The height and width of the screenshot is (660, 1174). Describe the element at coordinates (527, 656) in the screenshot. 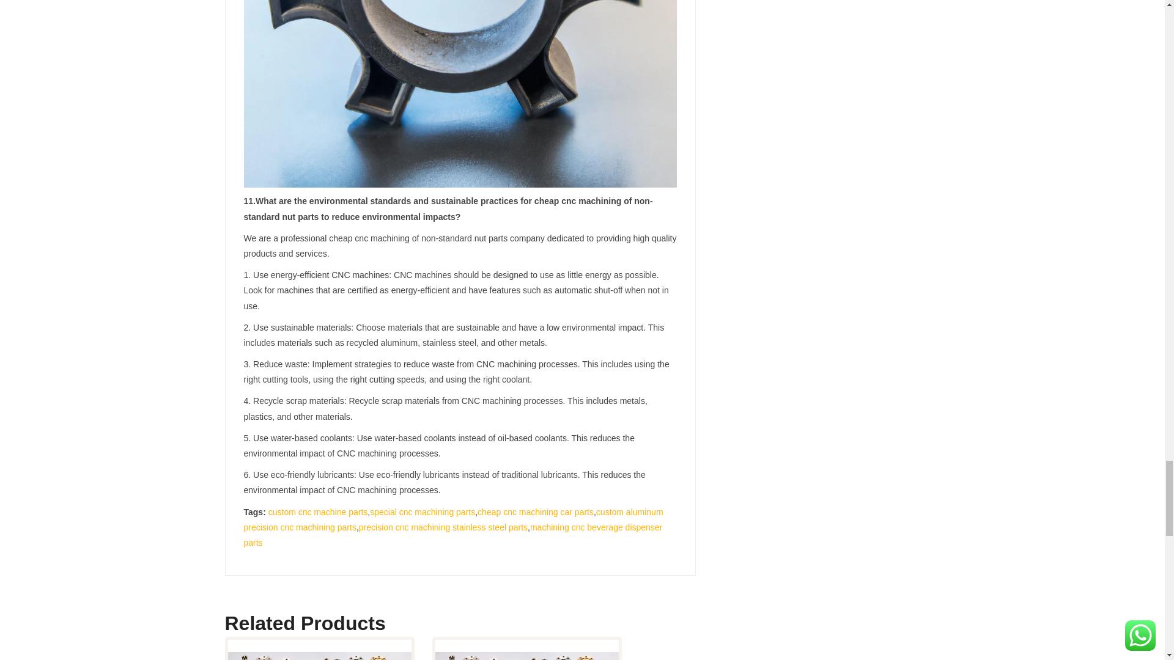

I see `5 axis cnc machining parts` at that location.